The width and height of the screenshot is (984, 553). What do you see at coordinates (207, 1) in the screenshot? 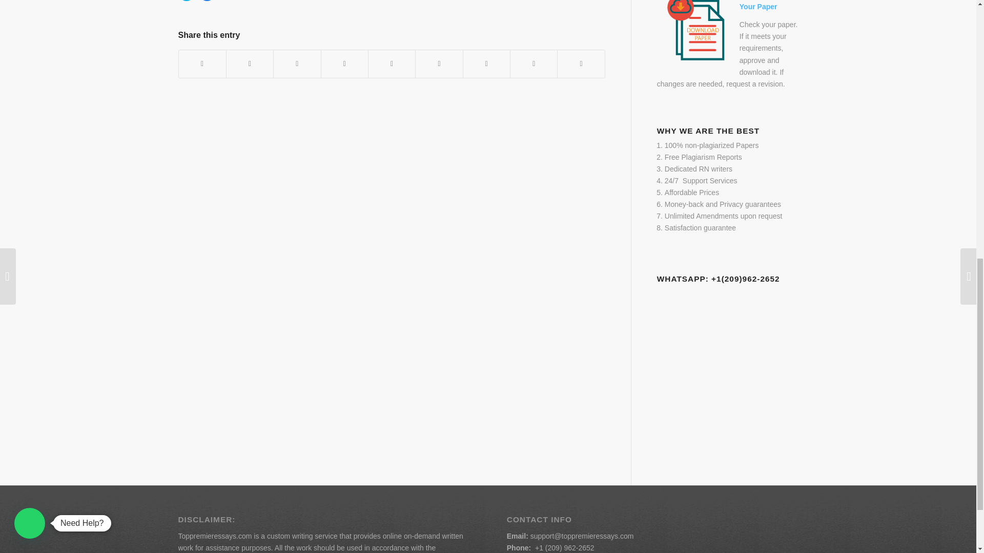
I see `Click to share on Facebook` at bounding box center [207, 1].